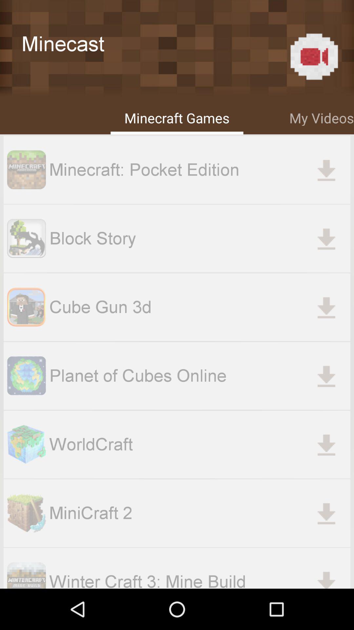 The image size is (354, 630). I want to click on press item next to minecast icon, so click(314, 56).